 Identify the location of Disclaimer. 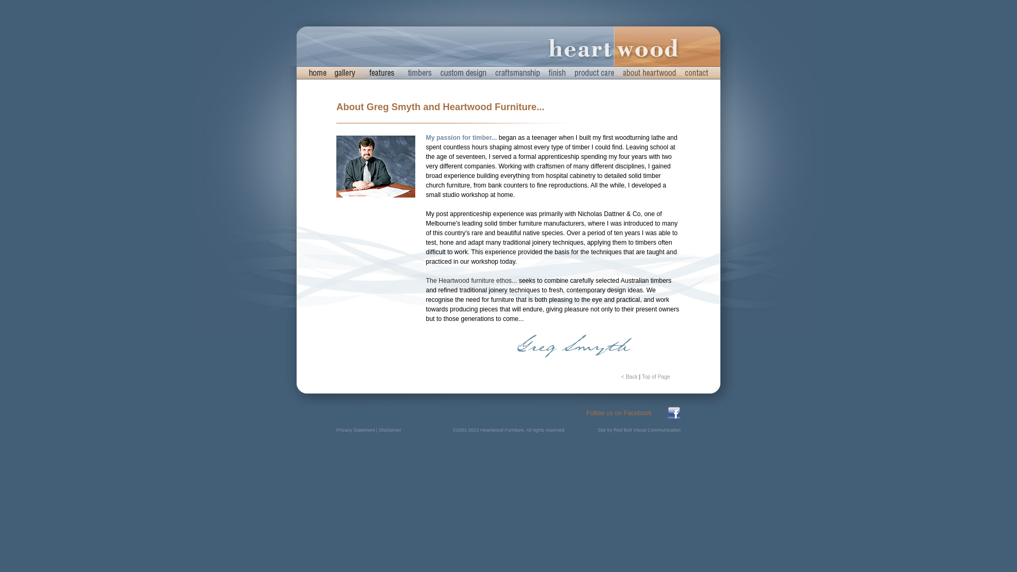
(390, 430).